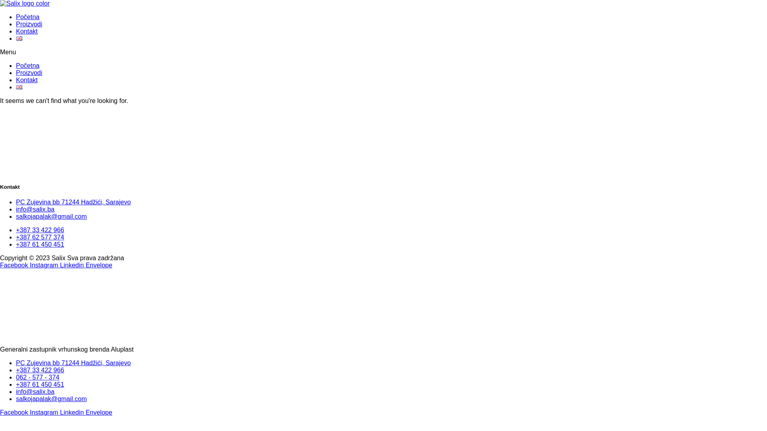  Describe the element at coordinates (73, 413) in the screenshot. I see `Linkedin` at that location.